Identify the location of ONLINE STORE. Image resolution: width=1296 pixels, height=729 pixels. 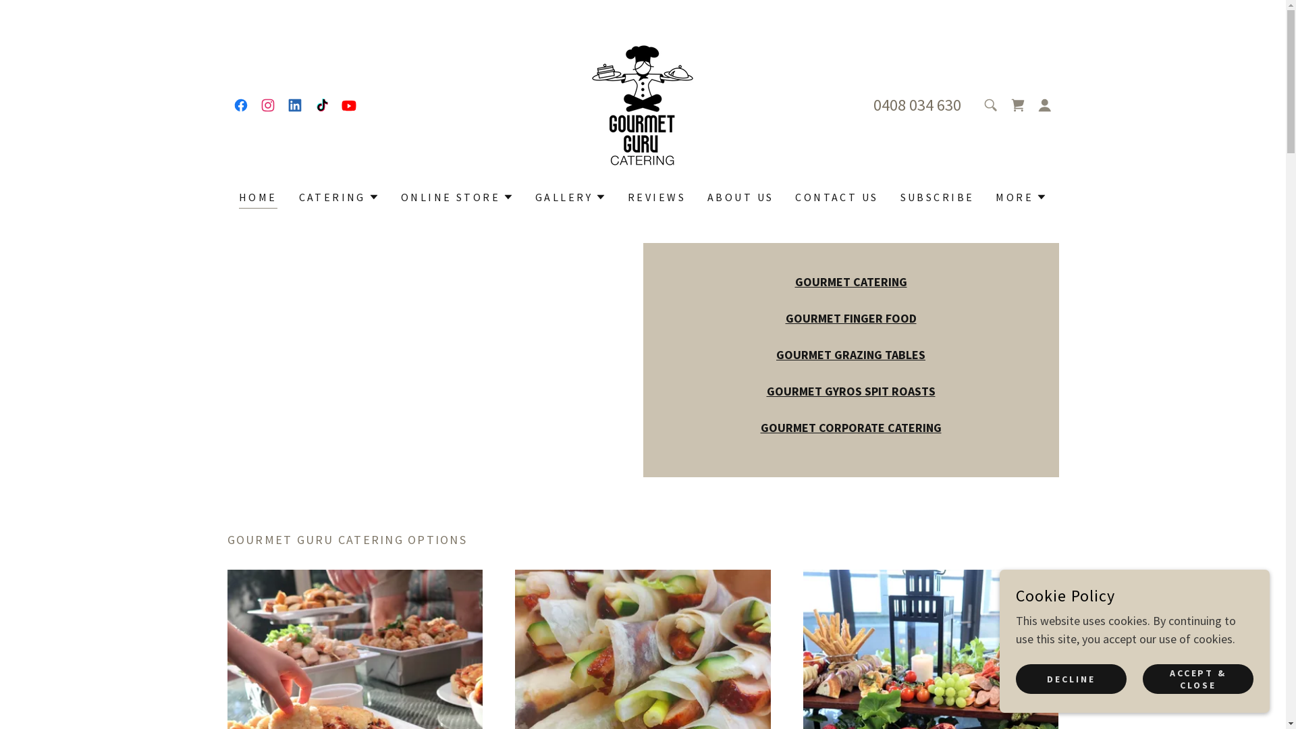
(458, 197).